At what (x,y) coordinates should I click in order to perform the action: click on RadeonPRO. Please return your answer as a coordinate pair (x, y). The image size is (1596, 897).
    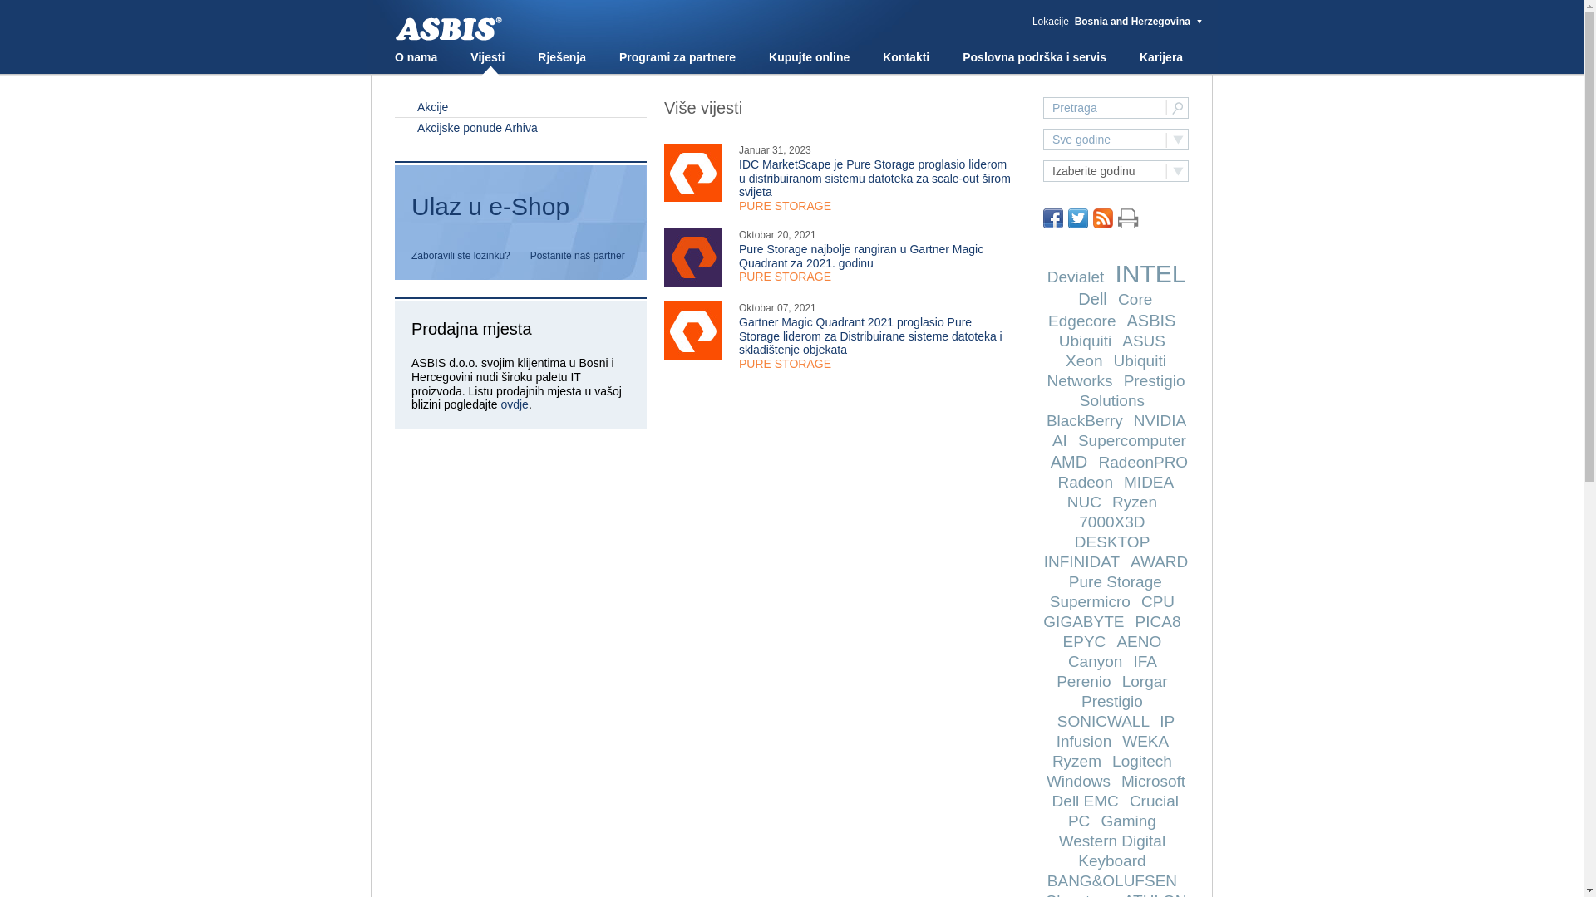
    Looking at the image, I should click on (1143, 462).